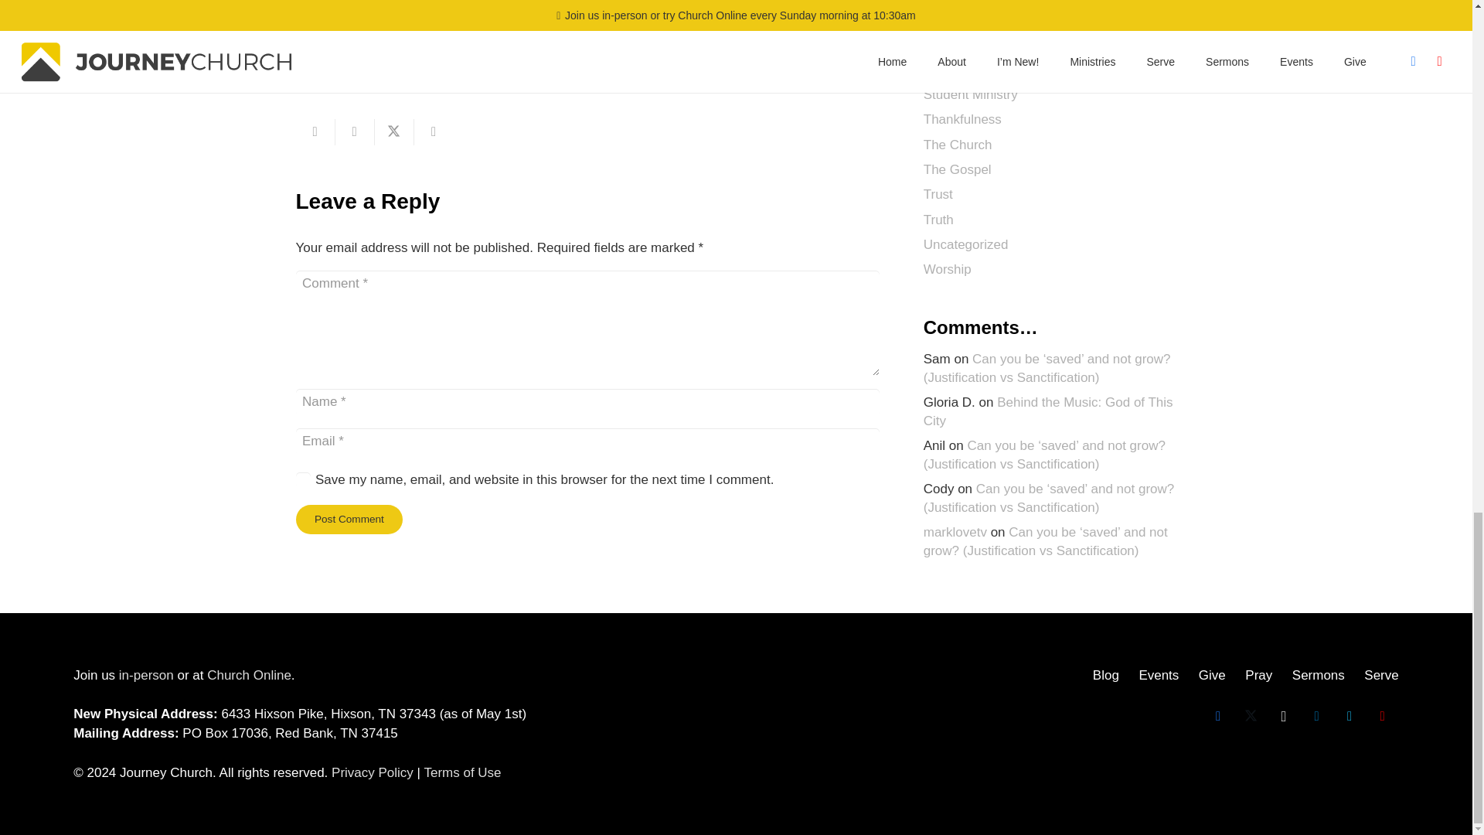 Image resolution: width=1484 pixels, height=835 pixels. I want to click on Instagram, so click(1284, 717).